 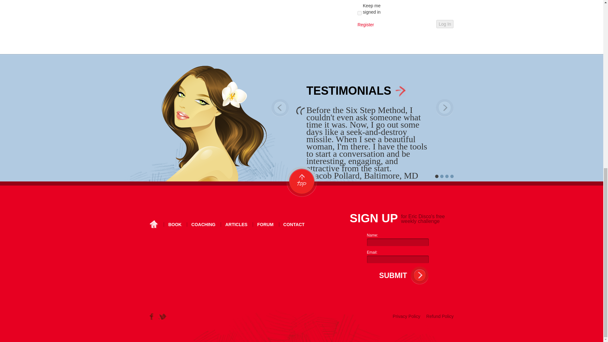 What do you see at coordinates (365, 25) in the screenshot?
I see `Register` at bounding box center [365, 25].